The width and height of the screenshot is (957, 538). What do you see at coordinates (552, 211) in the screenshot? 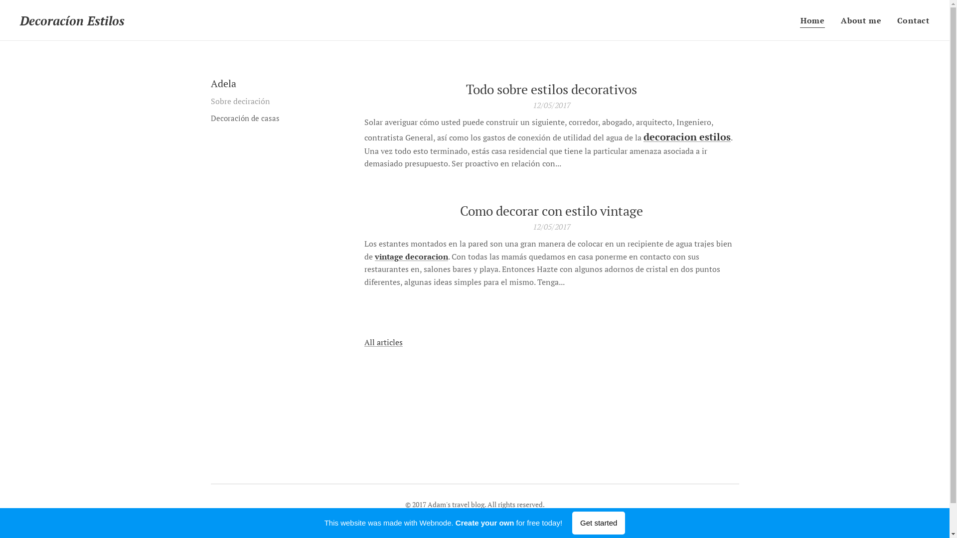
I see `Como decorar con estilo vintage` at bounding box center [552, 211].